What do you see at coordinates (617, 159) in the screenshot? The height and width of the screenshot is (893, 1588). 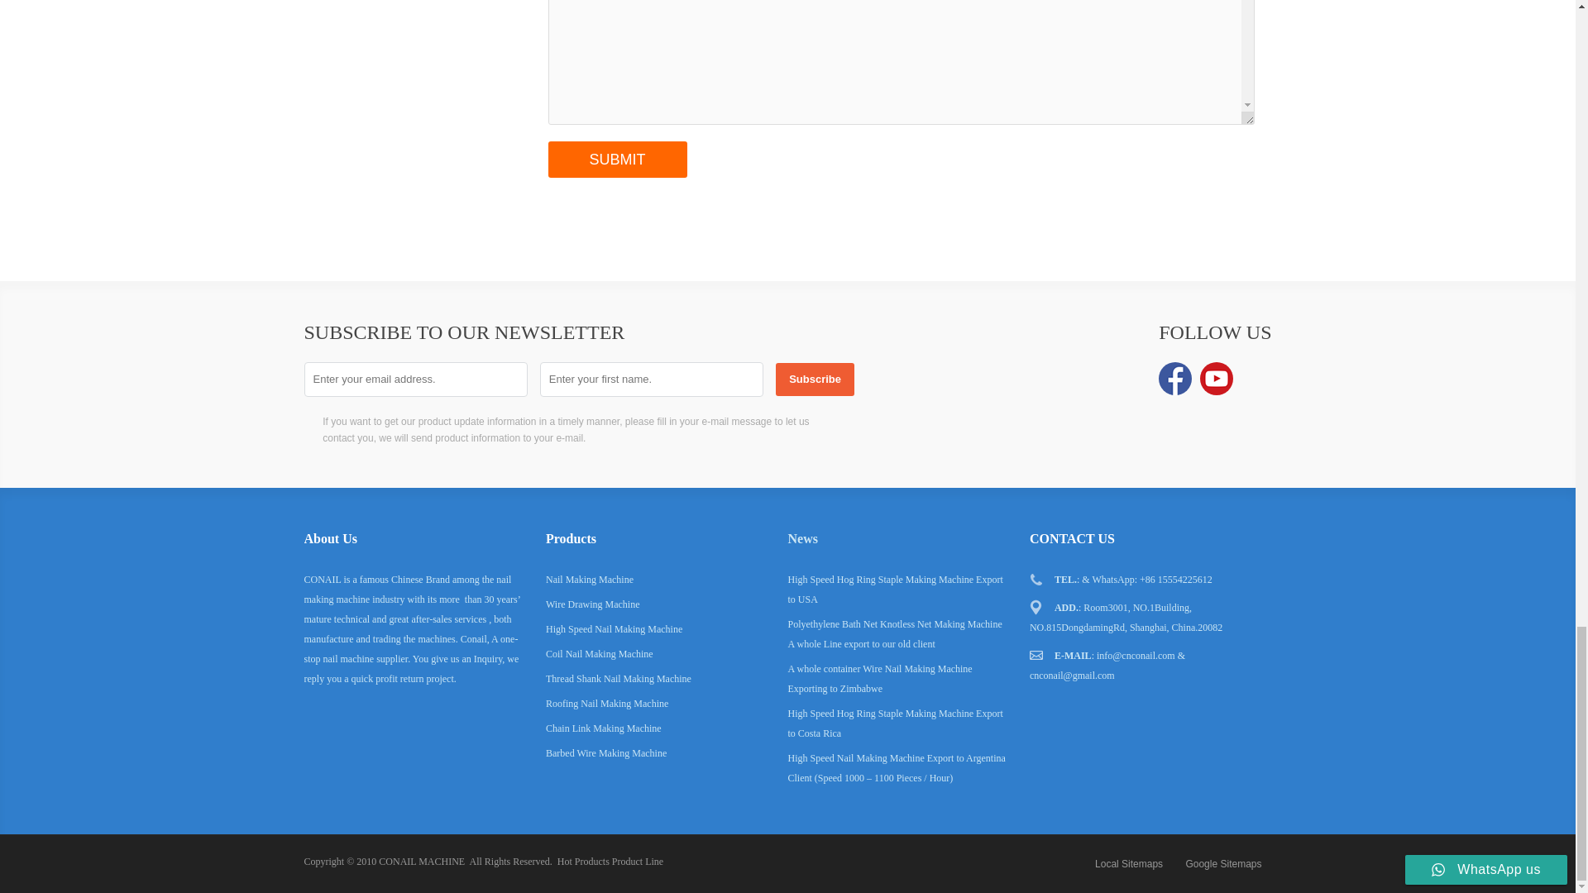 I see `SUBMIT` at bounding box center [617, 159].